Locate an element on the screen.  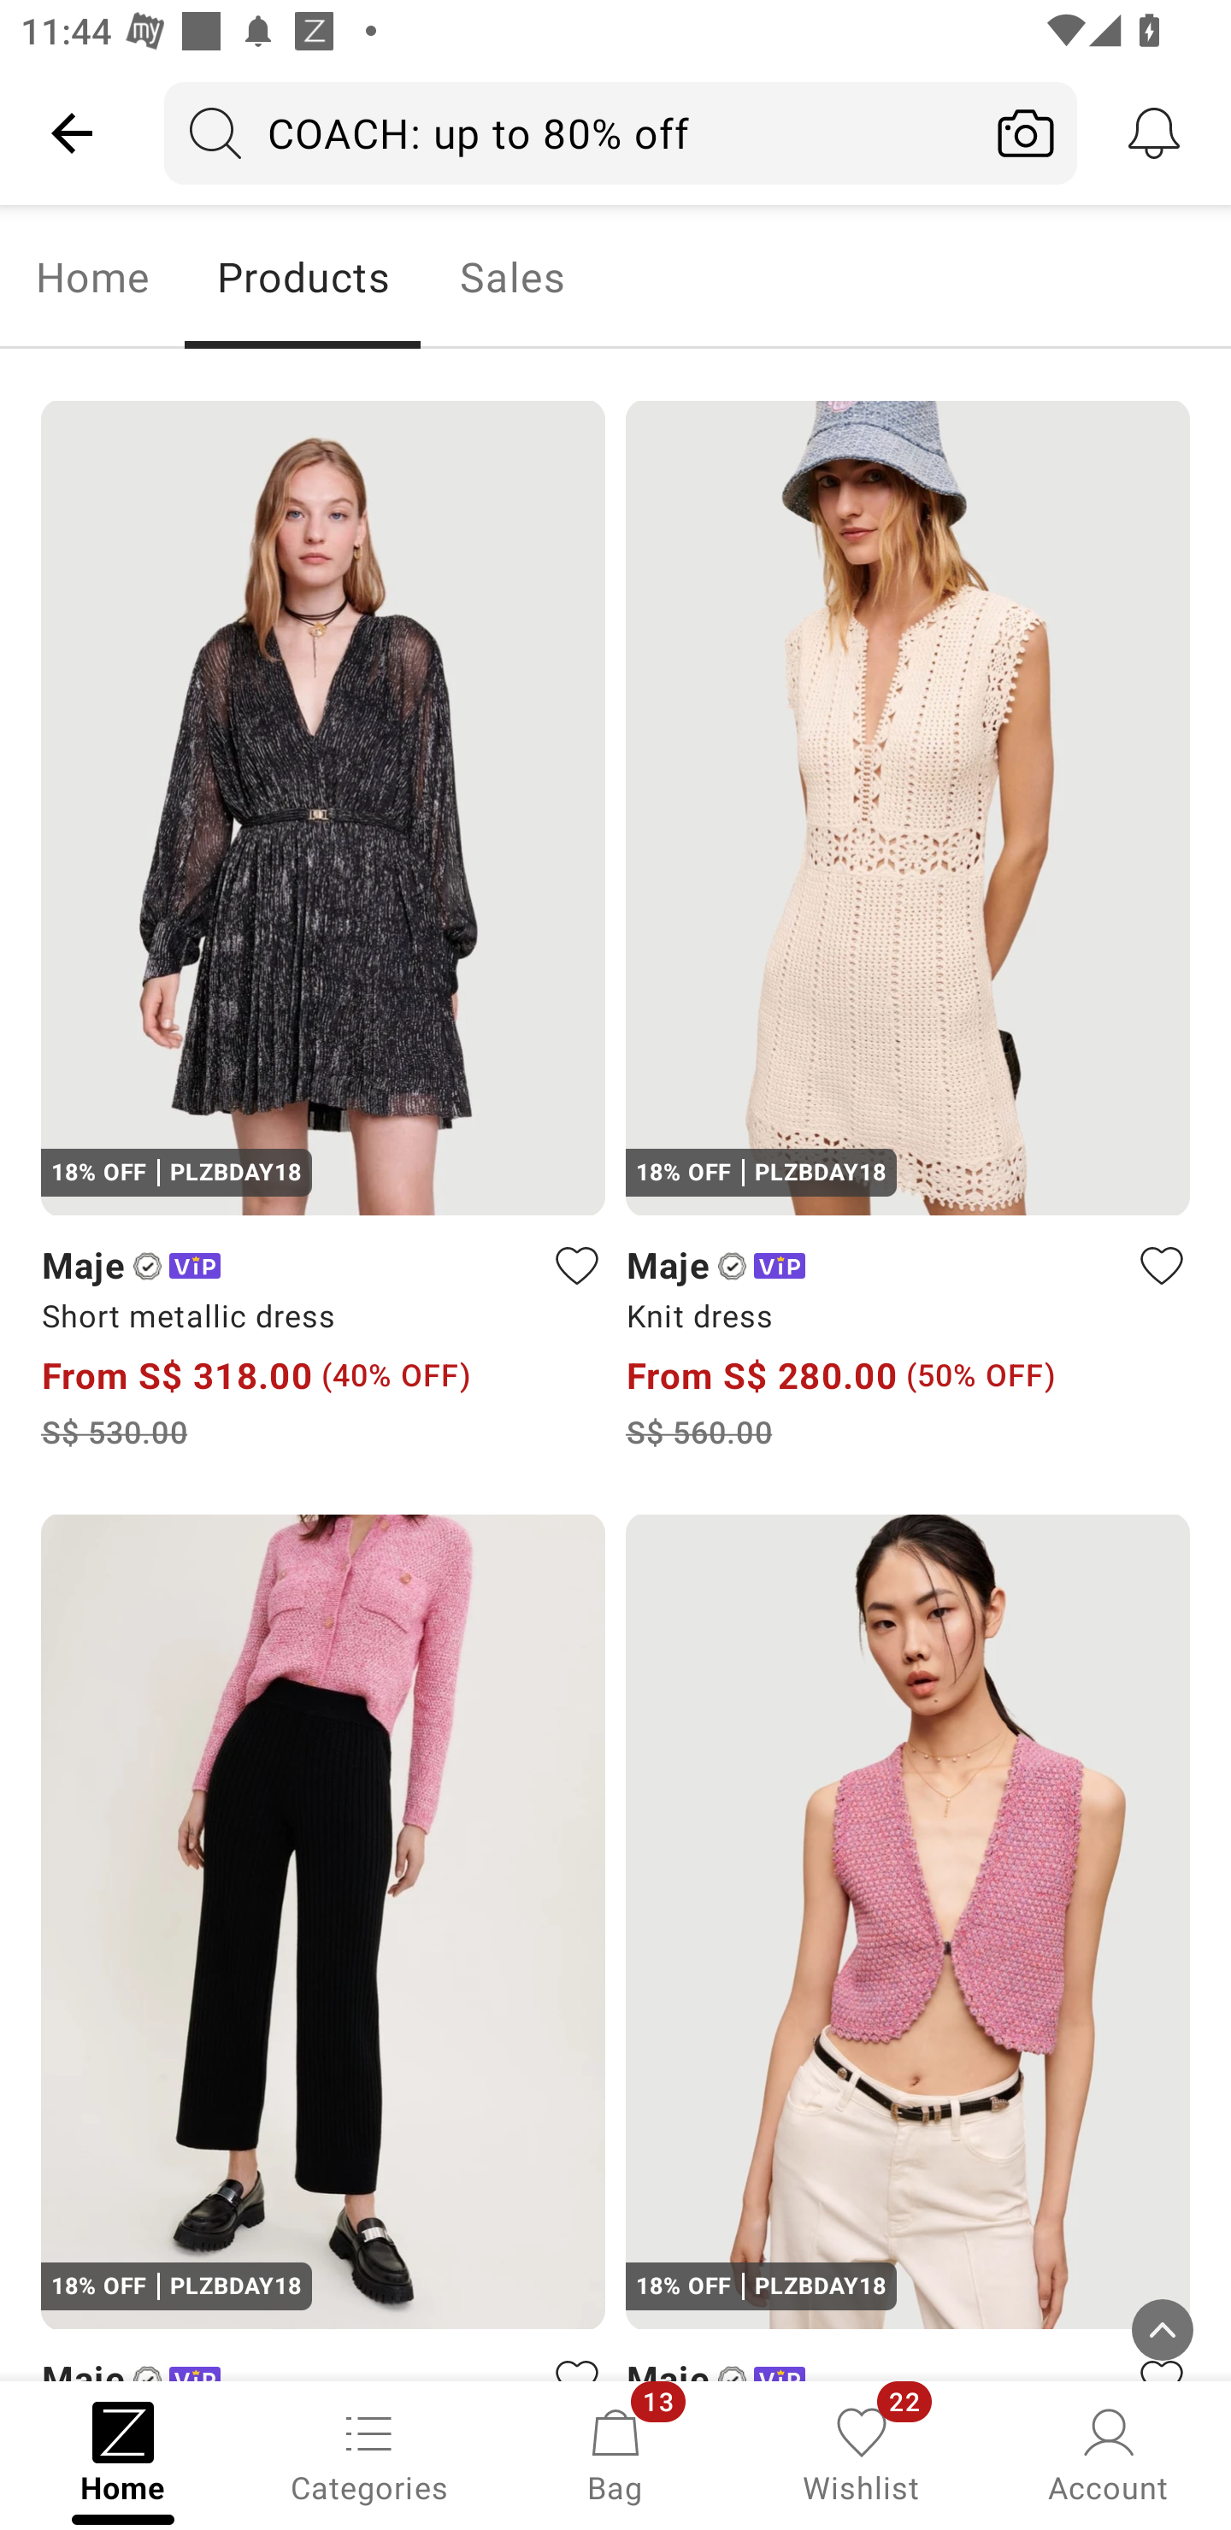
Sales is located at coordinates (513, 277).